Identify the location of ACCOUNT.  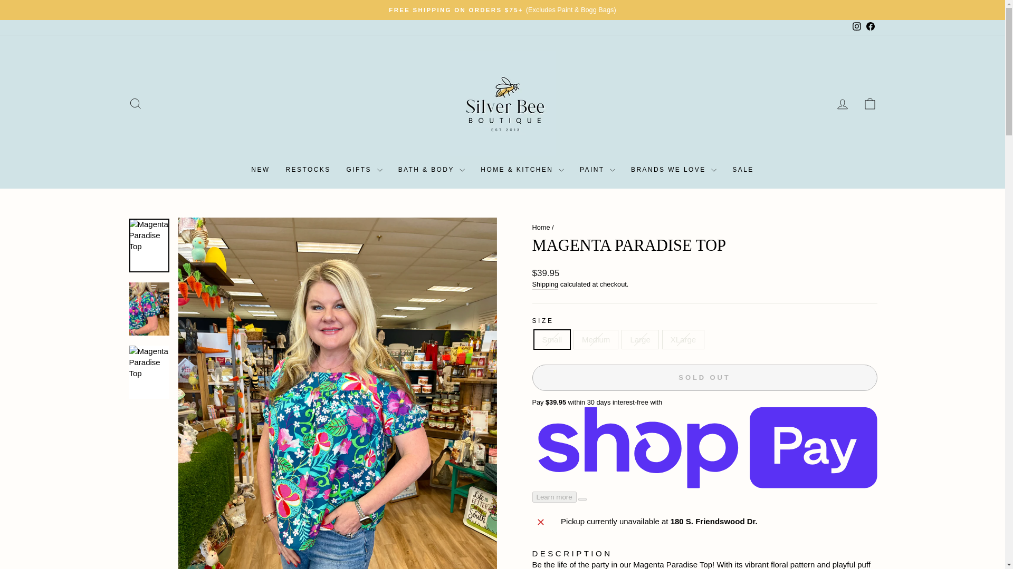
(842, 104).